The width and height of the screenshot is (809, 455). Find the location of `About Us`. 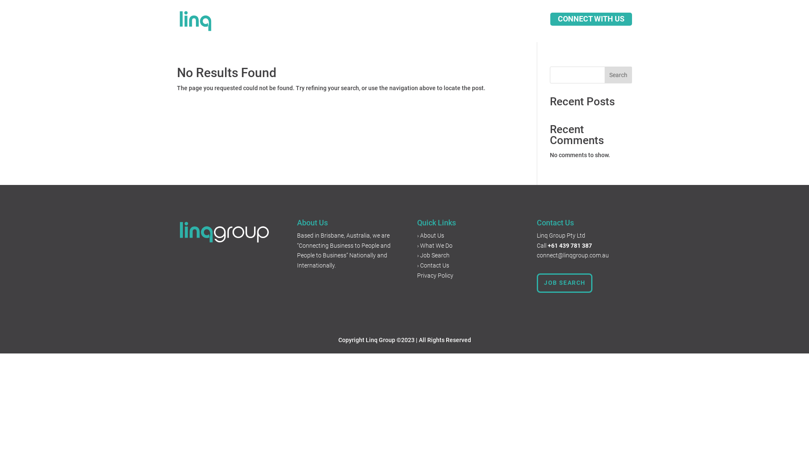

About Us is located at coordinates (432, 236).